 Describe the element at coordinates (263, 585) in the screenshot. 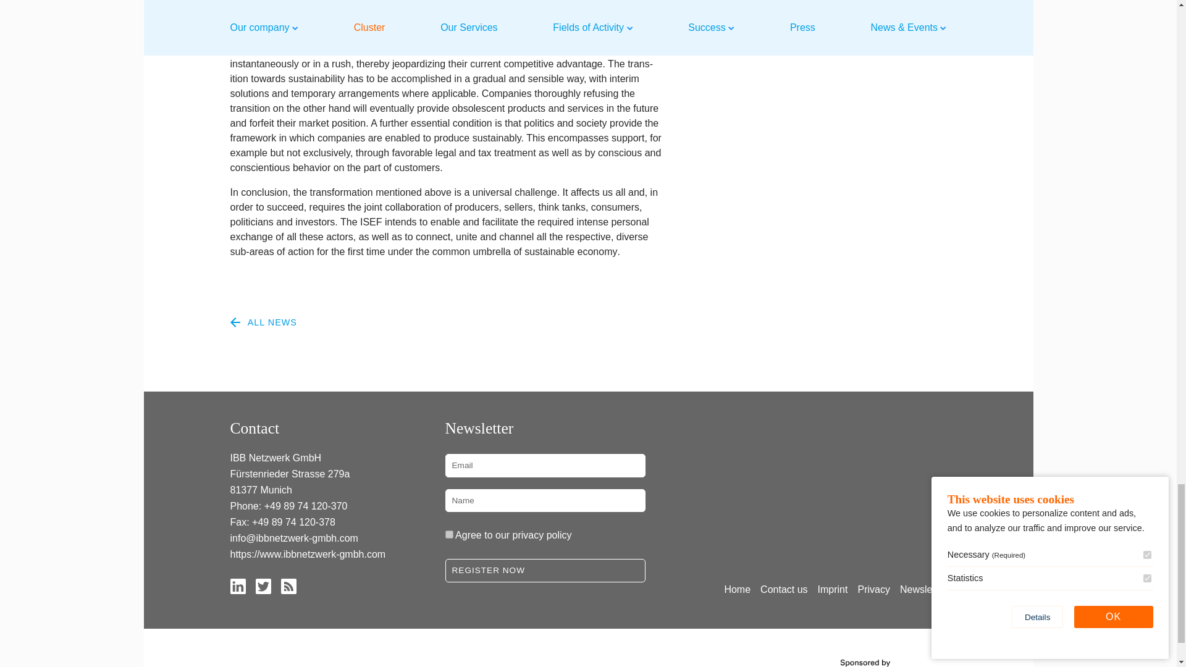

I see `Twitter` at that location.